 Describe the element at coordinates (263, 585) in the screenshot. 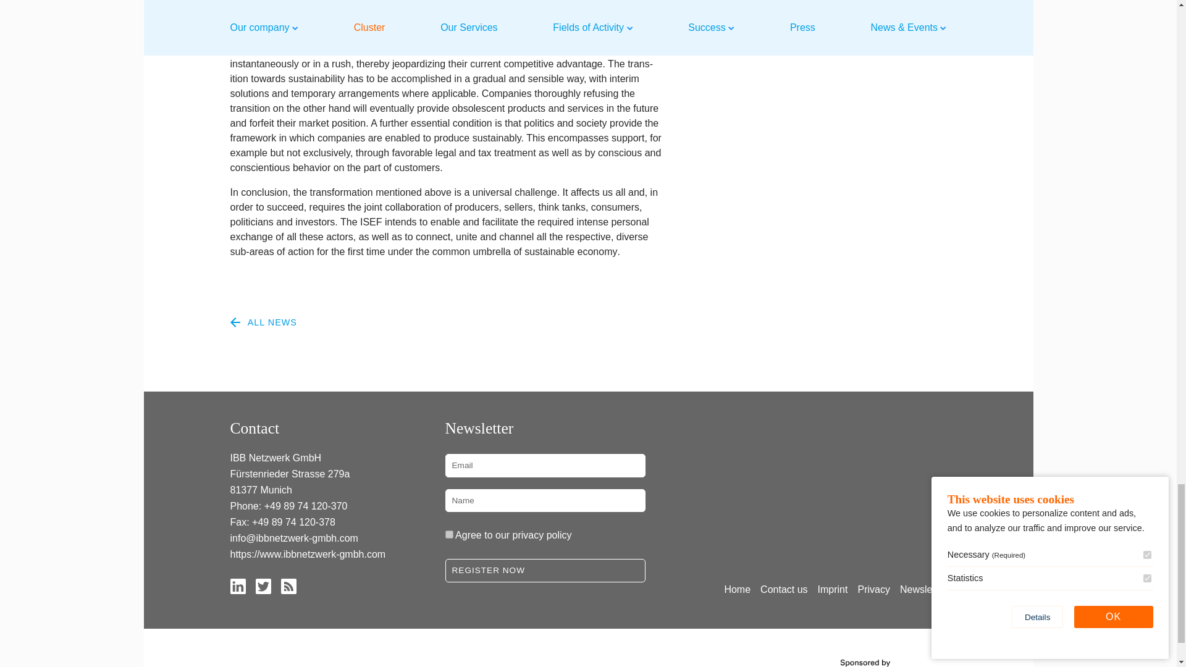

I see `Twitter` at that location.